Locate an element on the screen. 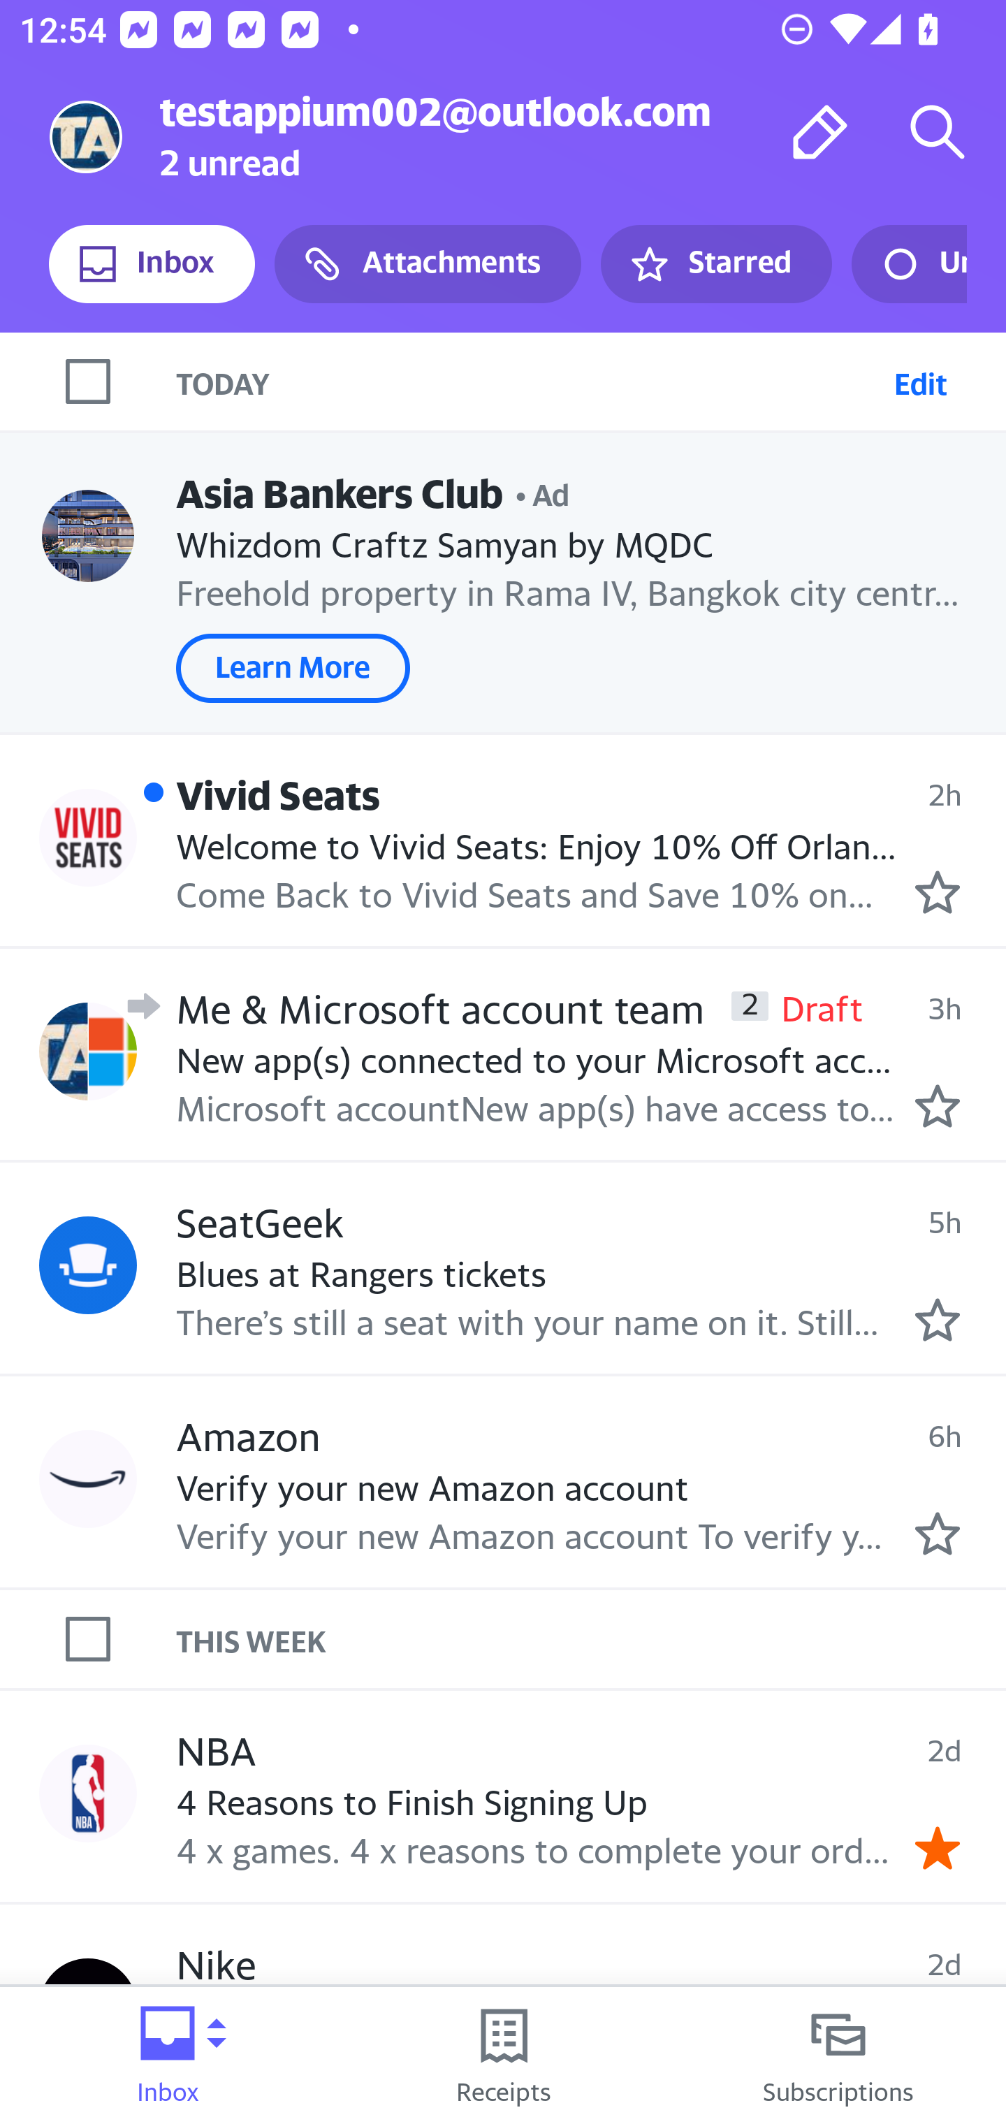  Search mail is located at coordinates (938, 131).